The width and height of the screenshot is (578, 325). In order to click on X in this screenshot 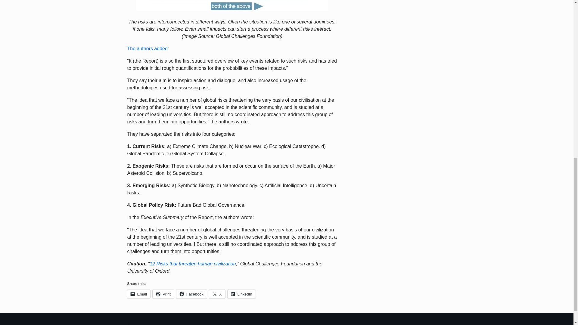, I will do `click(217, 294)`.